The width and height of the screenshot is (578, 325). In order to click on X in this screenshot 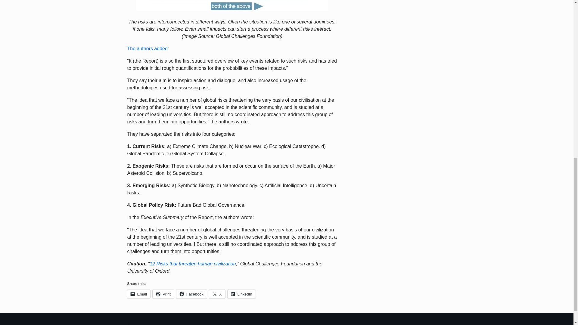, I will do `click(217, 294)`.